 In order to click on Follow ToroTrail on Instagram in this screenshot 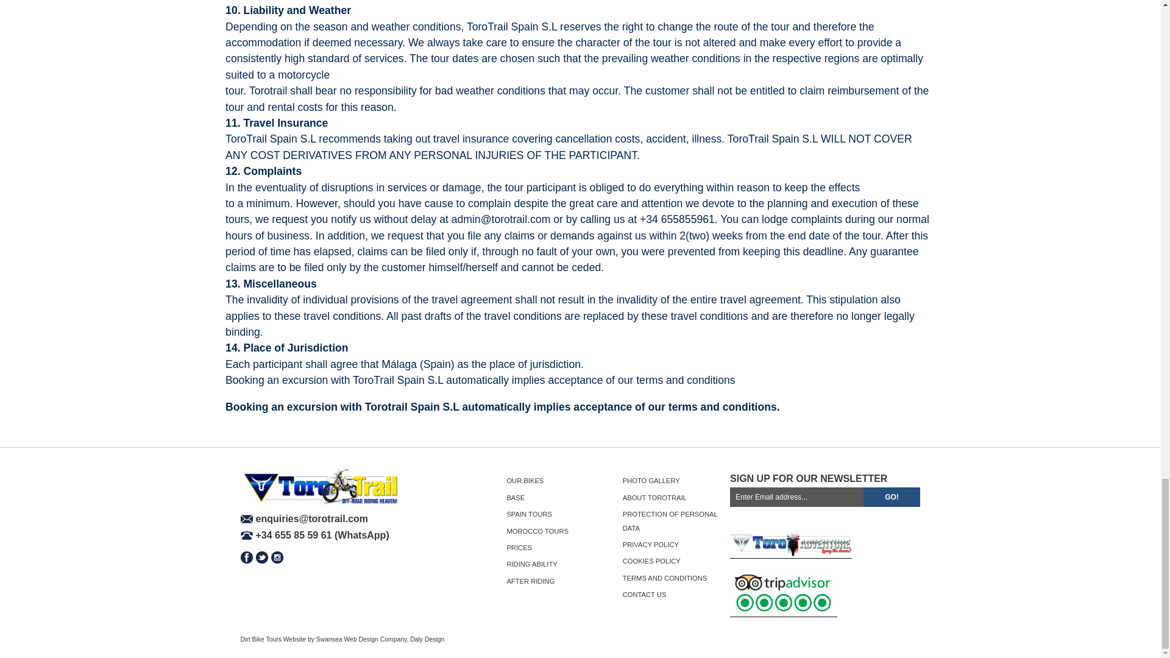, I will do `click(277, 557)`.